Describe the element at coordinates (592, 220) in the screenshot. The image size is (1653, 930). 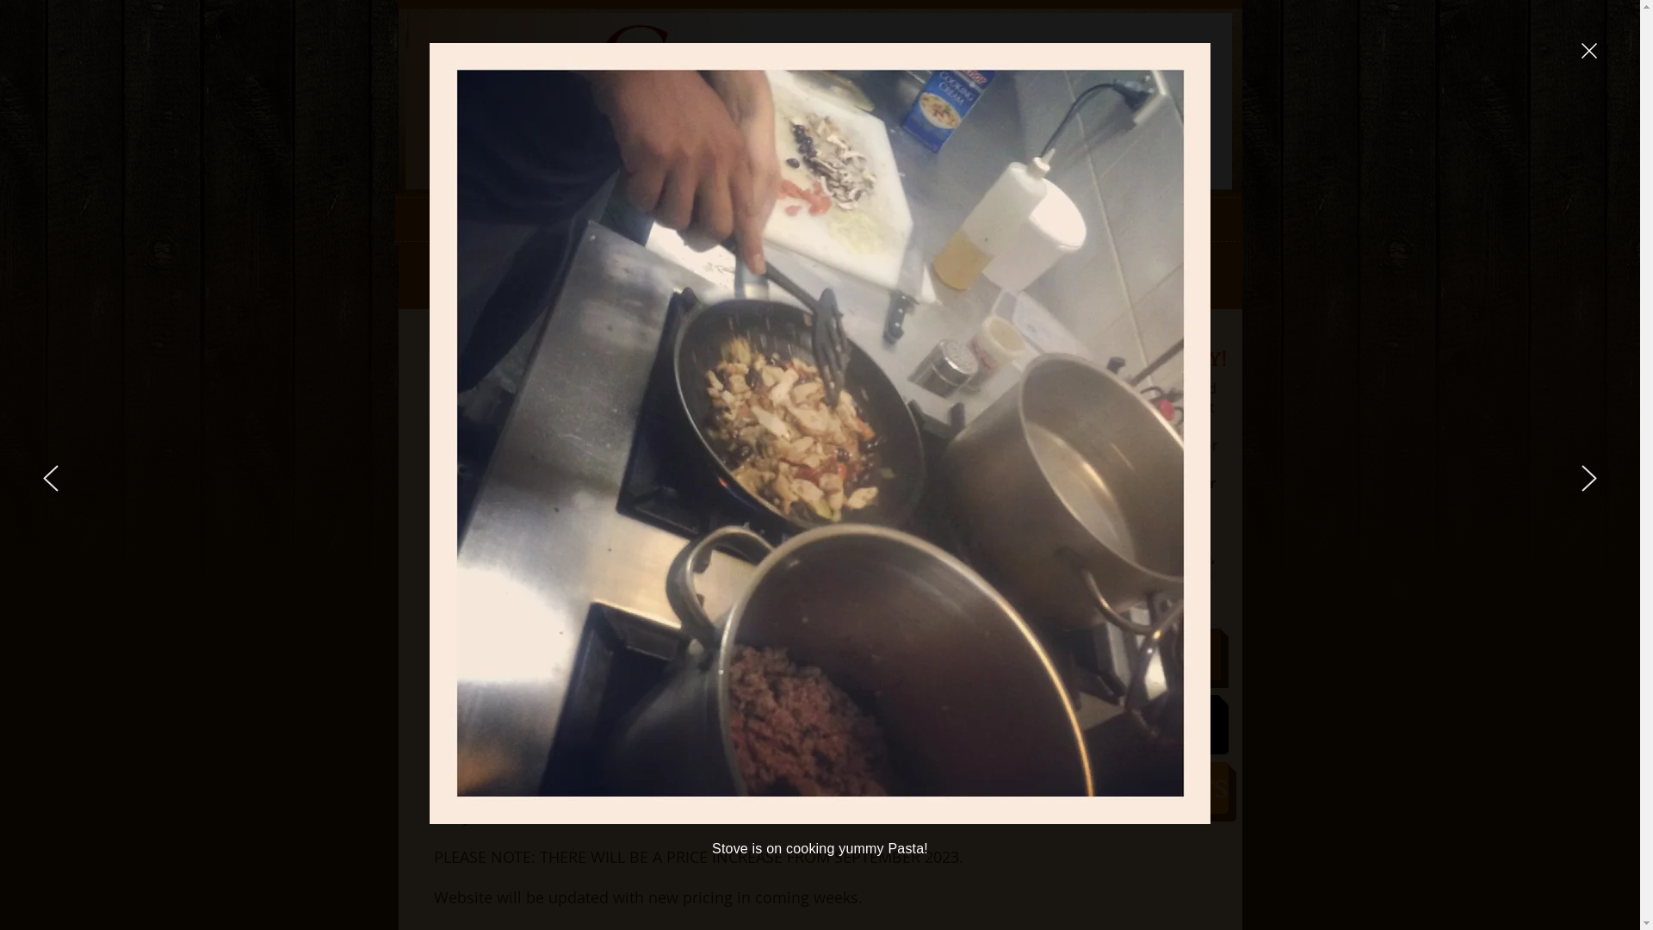
I see `HOME` at that location.